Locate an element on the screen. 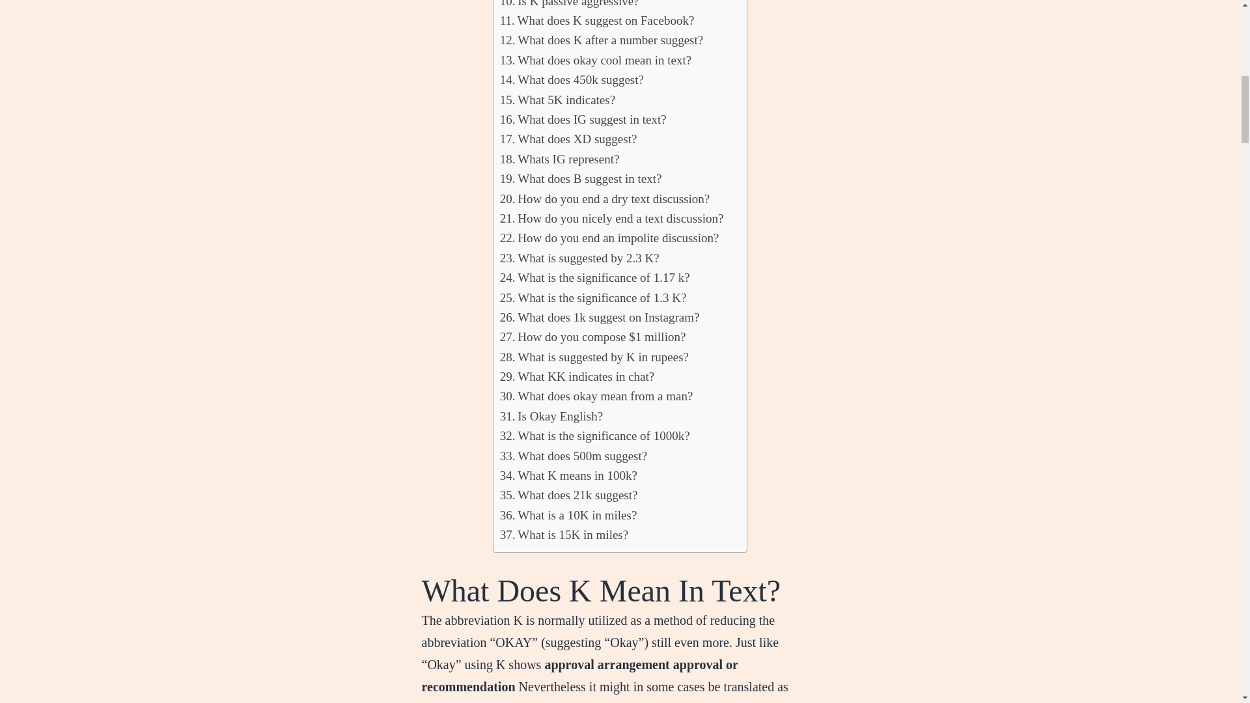 This screenshot has height=703, width=1250. What K means in 100k? is located at coordinates (569, 476).